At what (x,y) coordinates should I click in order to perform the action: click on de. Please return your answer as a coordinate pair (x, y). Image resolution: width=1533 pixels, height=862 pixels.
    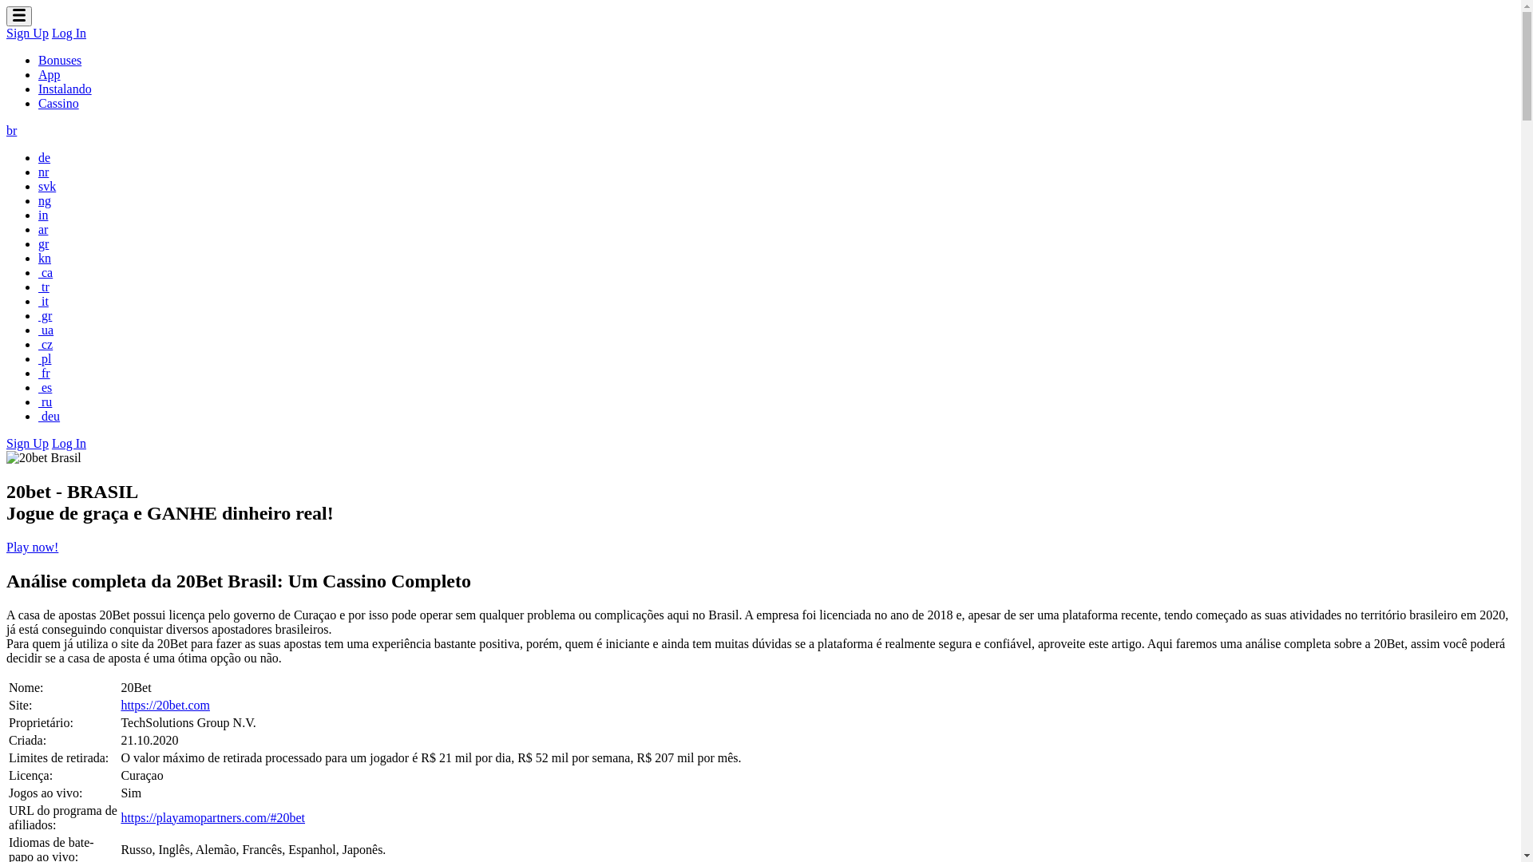
    Looking at the image, I should click on (45, 158).